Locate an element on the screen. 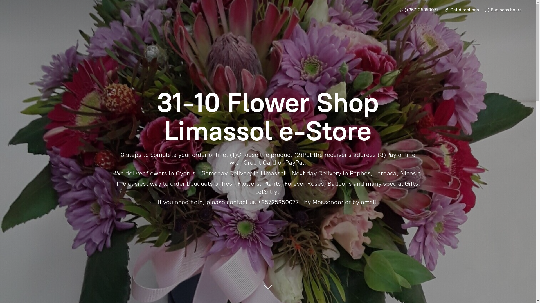 The width and height of the screenshot is (540, 303). Business hours is located at coordinates (503, 10).